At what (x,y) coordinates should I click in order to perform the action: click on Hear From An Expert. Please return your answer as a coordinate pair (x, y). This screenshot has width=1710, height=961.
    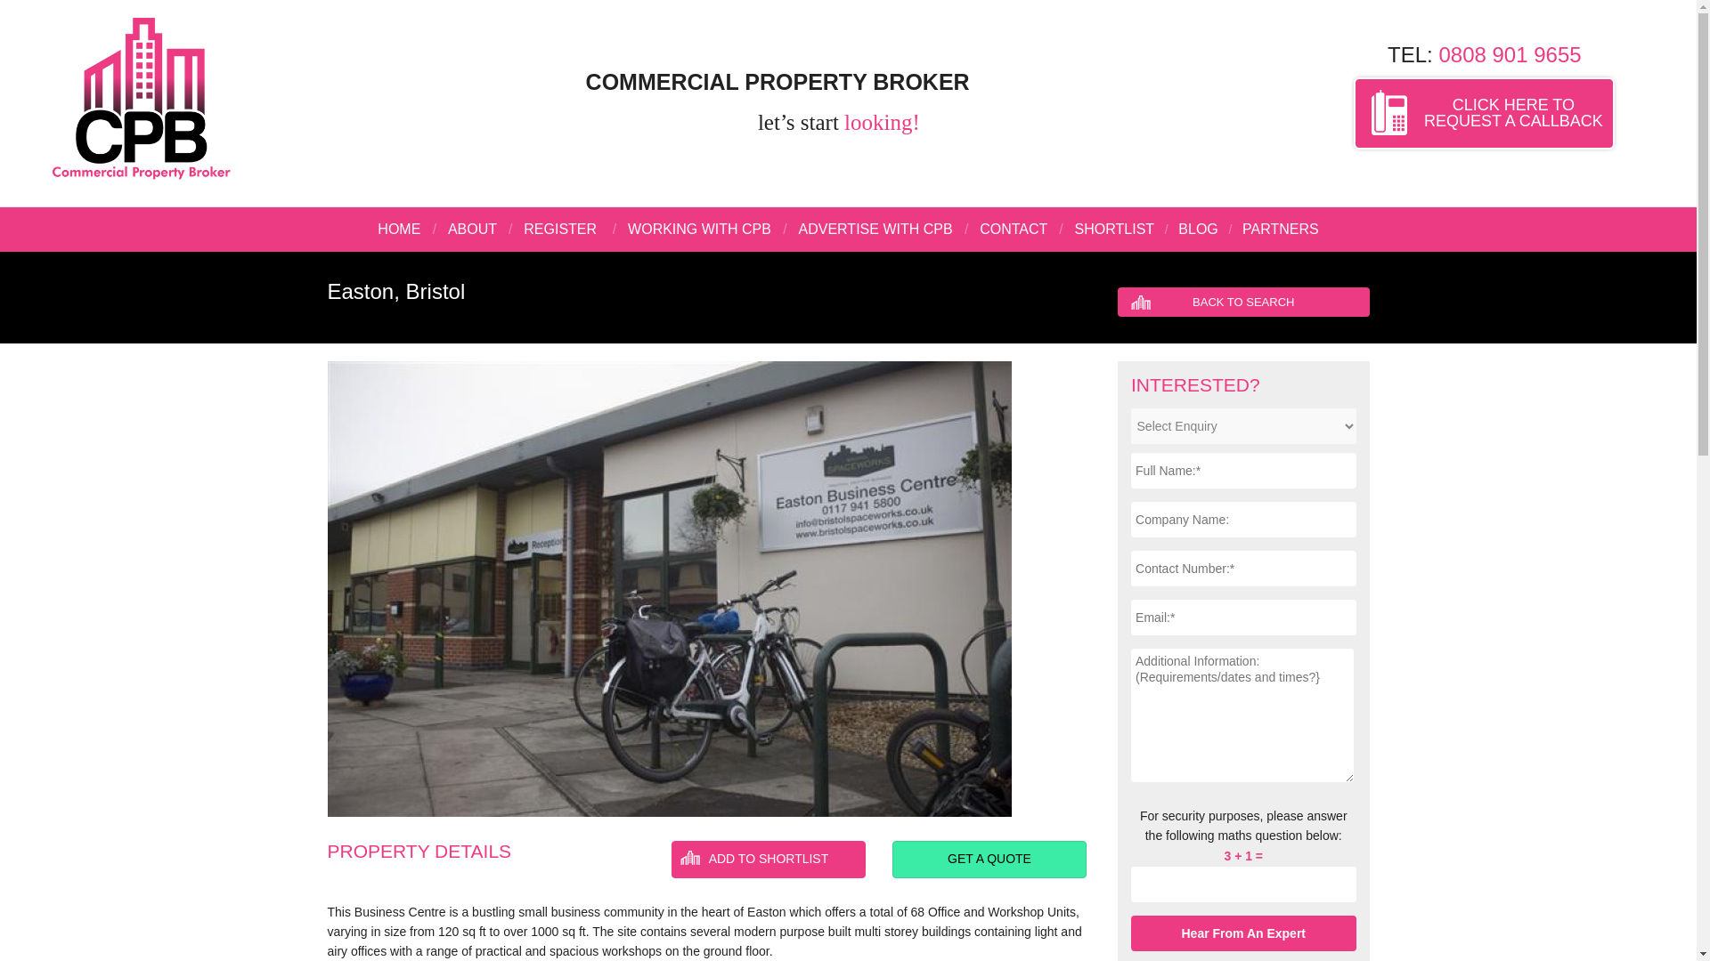
    Looking at the image, I should click on (1243, 933).